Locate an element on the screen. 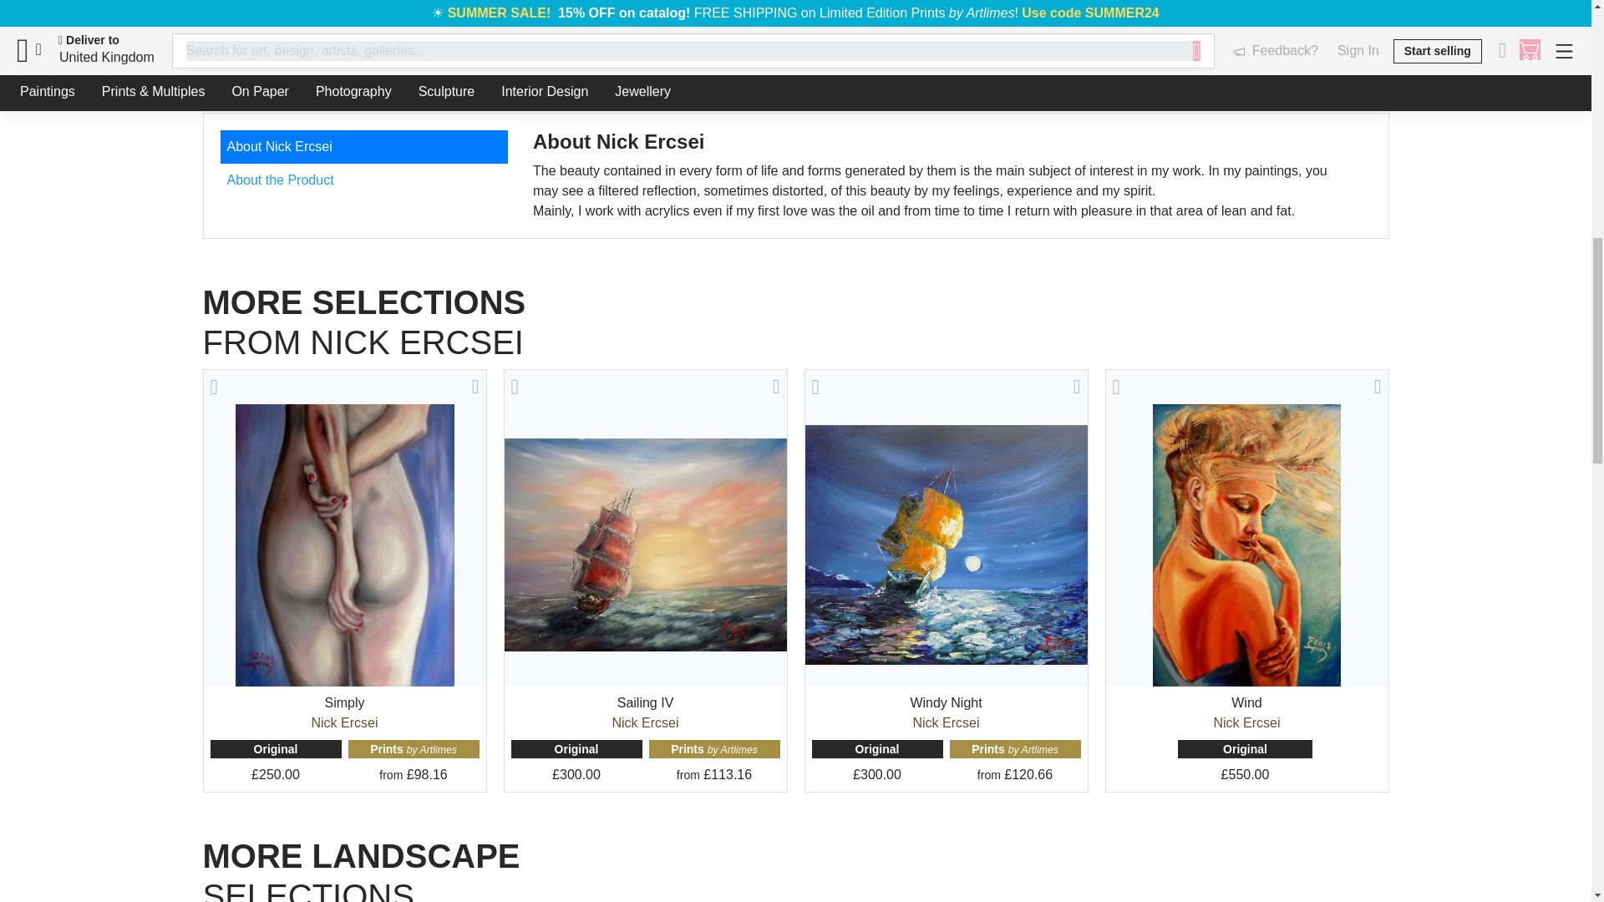  About Nick Ercsei is located at coordinates (364, 146).